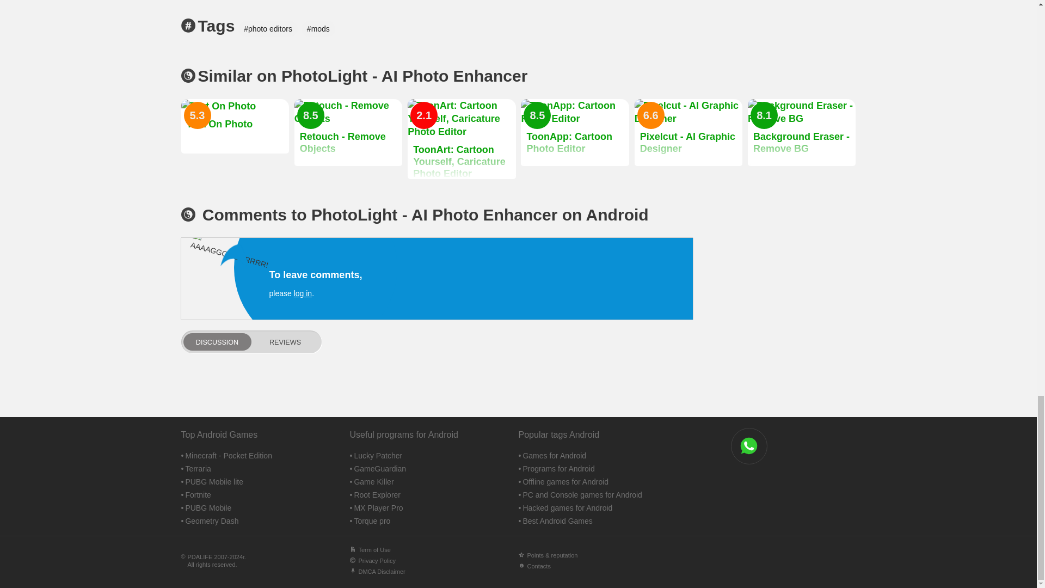 This screenshot has height=588, width=1045. I want to click on ToonApp: Cartoon Photo Editor, so click(575, 132).